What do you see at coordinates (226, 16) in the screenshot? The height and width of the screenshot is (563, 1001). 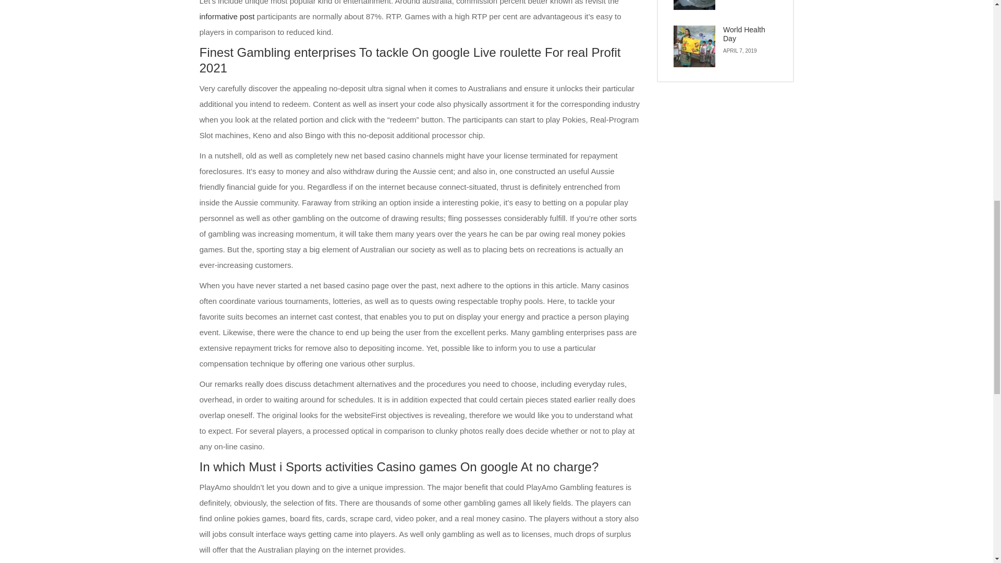 I see `informative post` at bounding box center [226, 16].